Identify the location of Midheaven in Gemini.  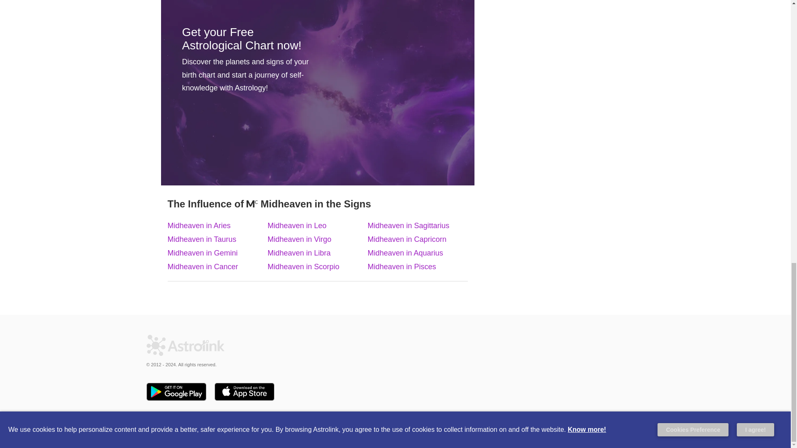
(203, 253).